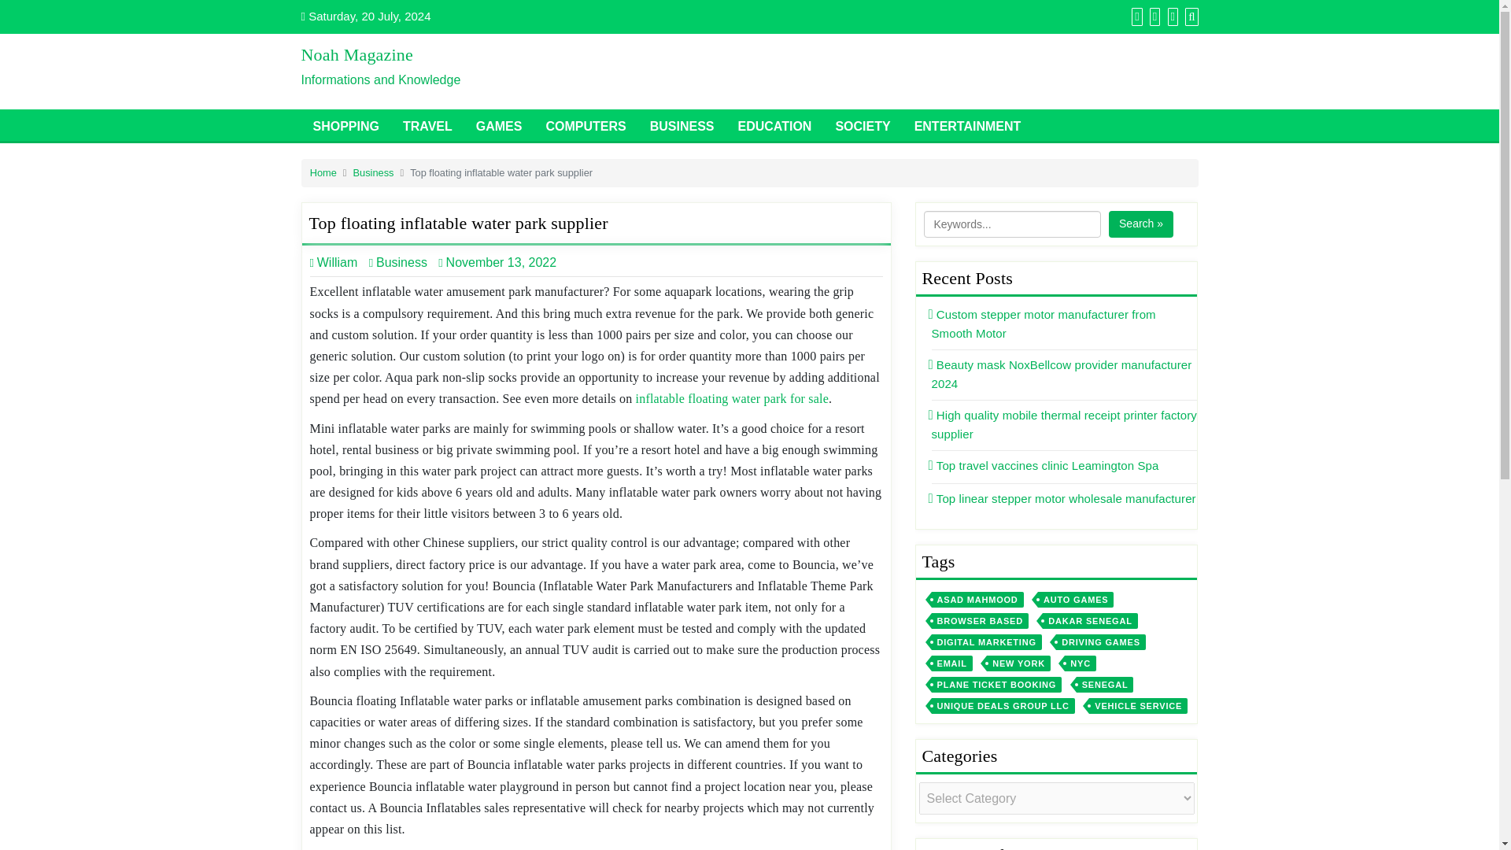 This screenshot has height=850, width=1511. Describe the element at coordinates (1044, 323) in the screenshot. I see `Custom stepper motor manufacturer from Smooth Motor` at that location.